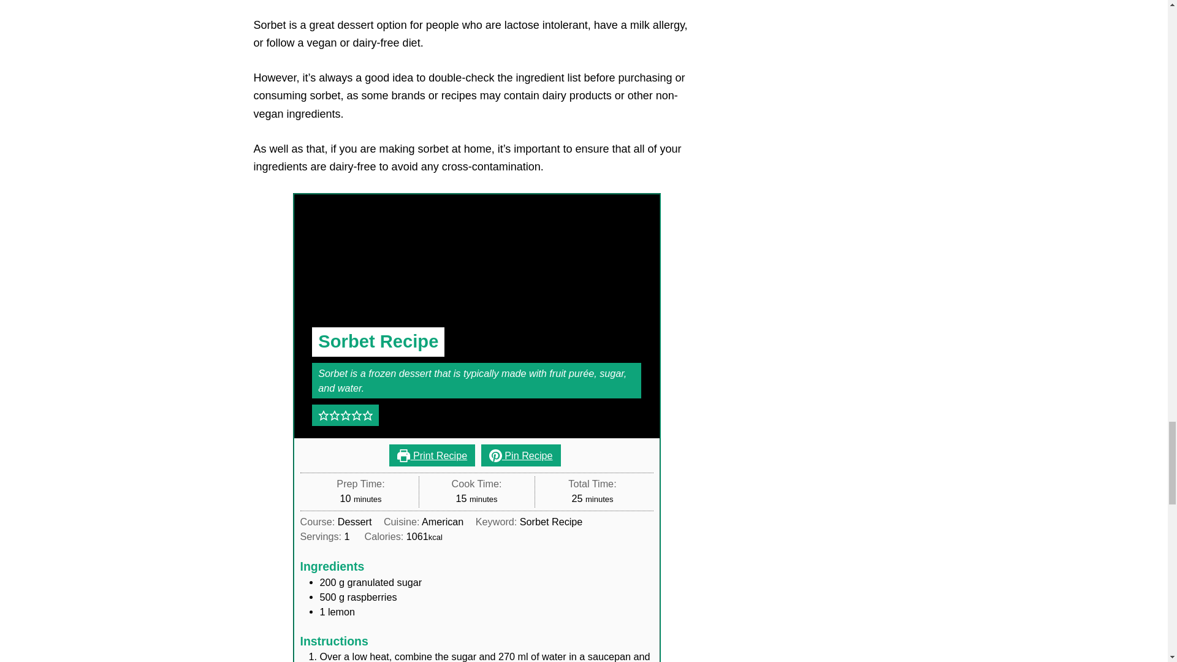 The width and height of the screenshot is (1177, 662). Describe the element at coordinates (432, 455) in the screenshot. I see `Print Recipe` at that location.